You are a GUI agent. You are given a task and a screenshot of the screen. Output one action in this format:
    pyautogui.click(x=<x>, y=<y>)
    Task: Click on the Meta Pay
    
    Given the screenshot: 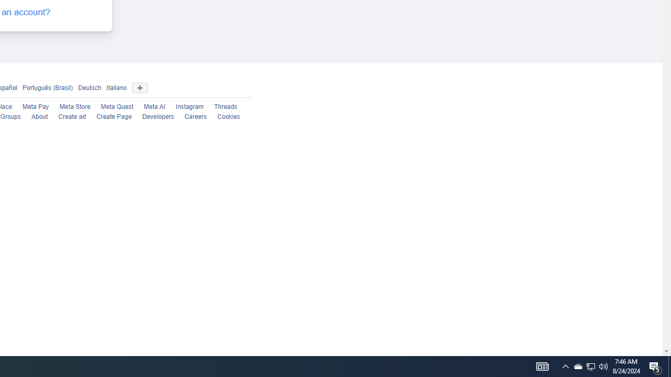 What is the action you would take?
    pyautogui.click(x=36, y=107)
    